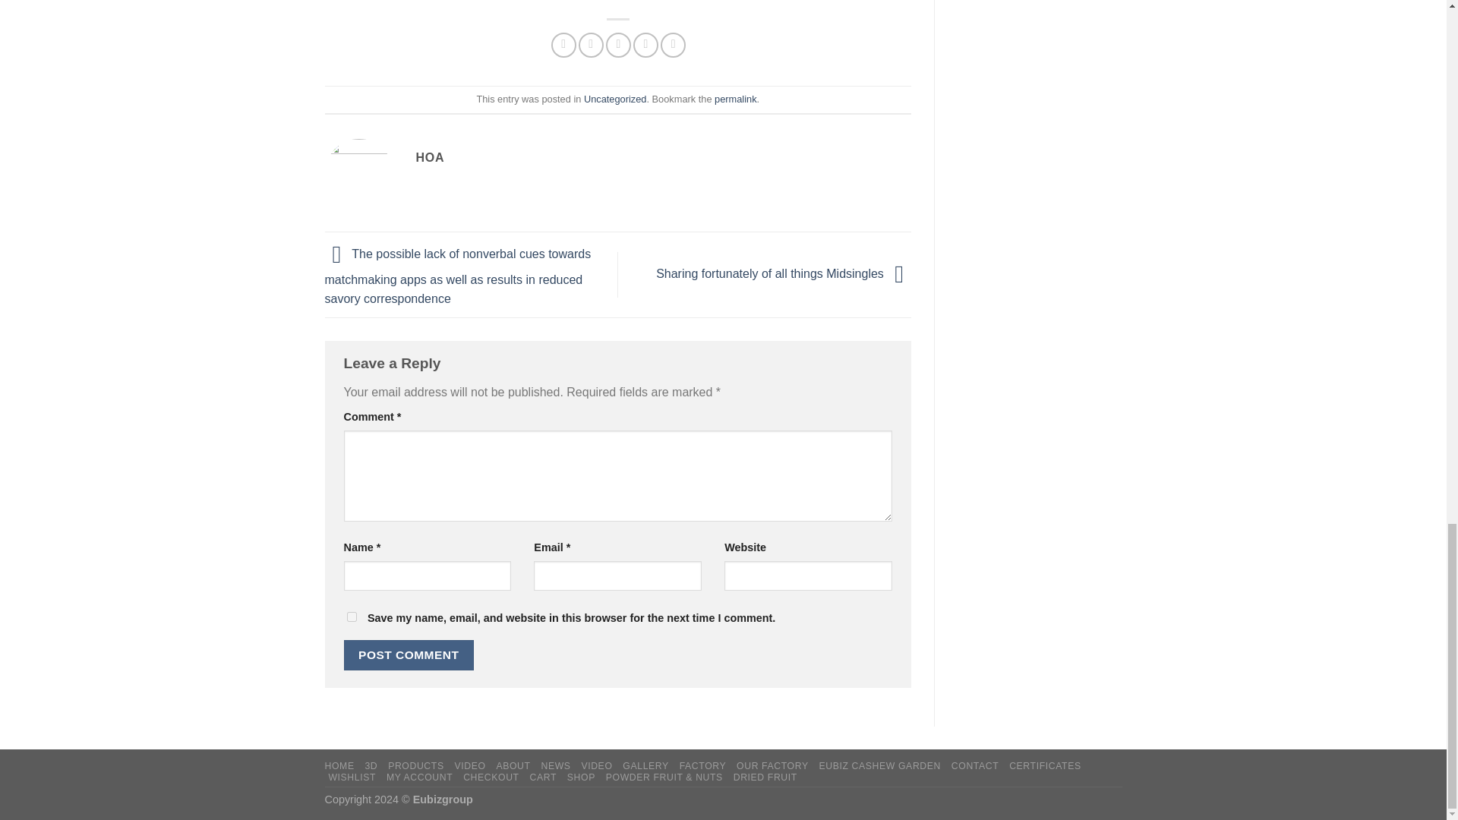 Image resolution: width=1458 pixels, height=820 pixels. Describe the element at coordinates (591, 45) in the screenshot. I see `Share on Twitter` at that location.